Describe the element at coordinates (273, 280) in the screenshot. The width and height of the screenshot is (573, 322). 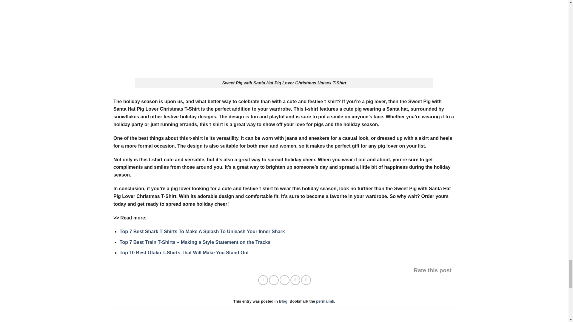
I see `Share on Twitter` at that location.